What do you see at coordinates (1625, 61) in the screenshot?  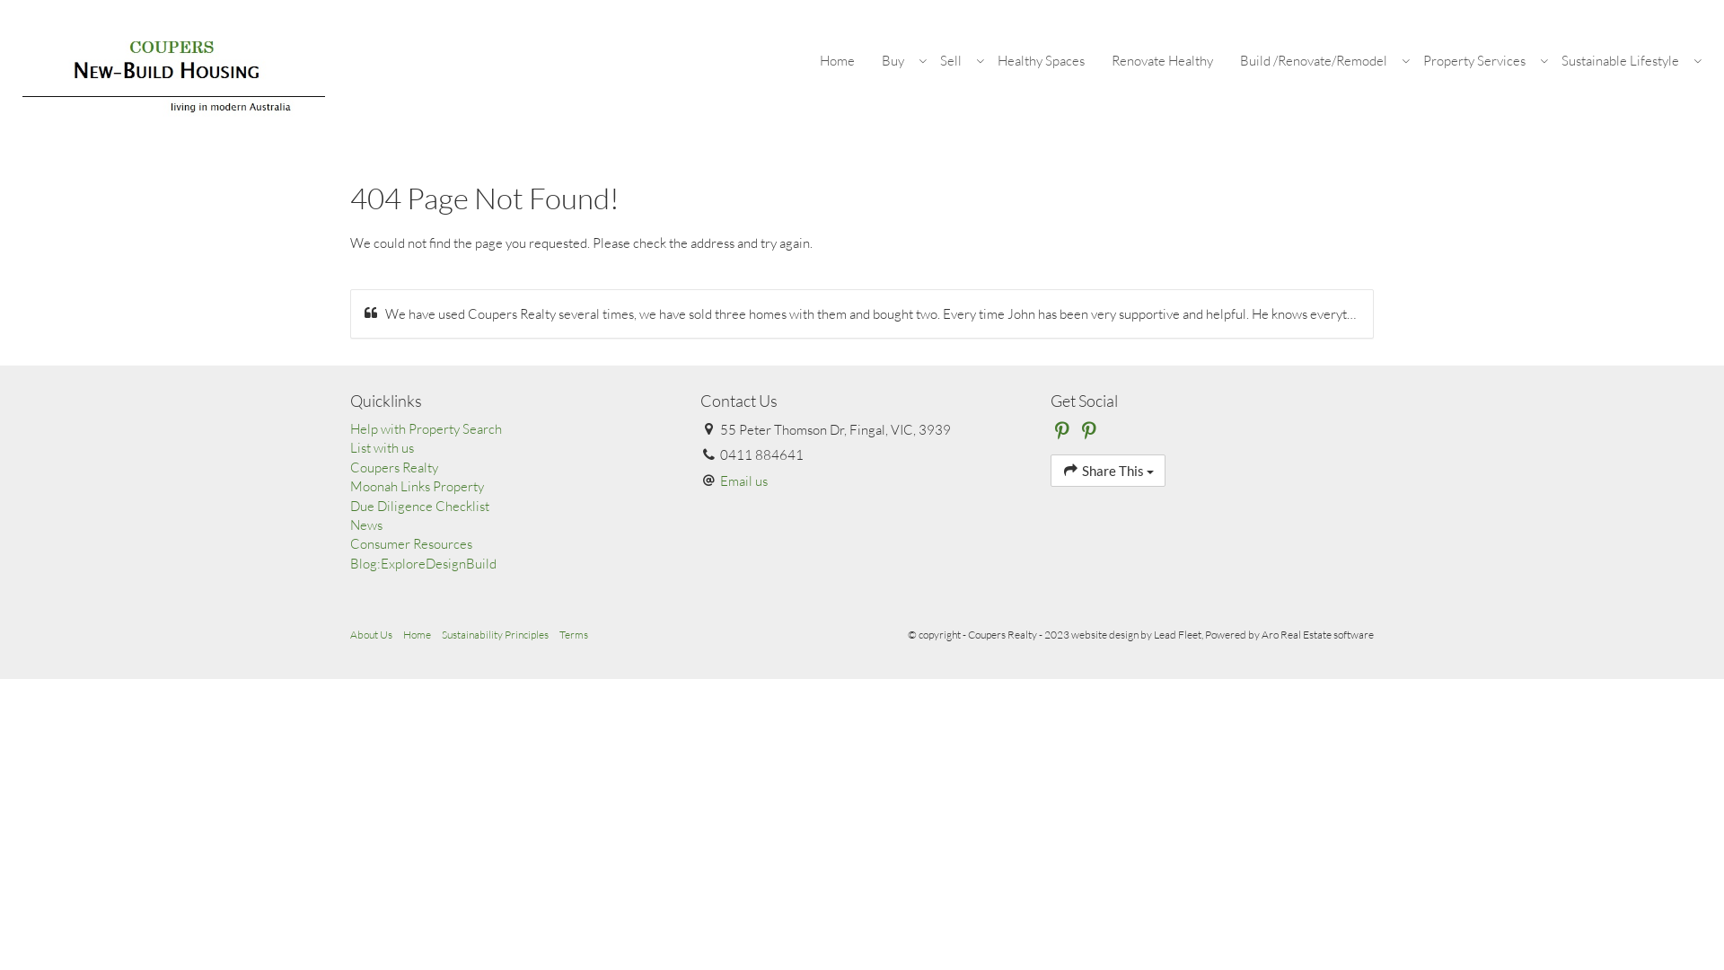 I see `Sustainable Lifestyle` at bounding box center [1625, 61].